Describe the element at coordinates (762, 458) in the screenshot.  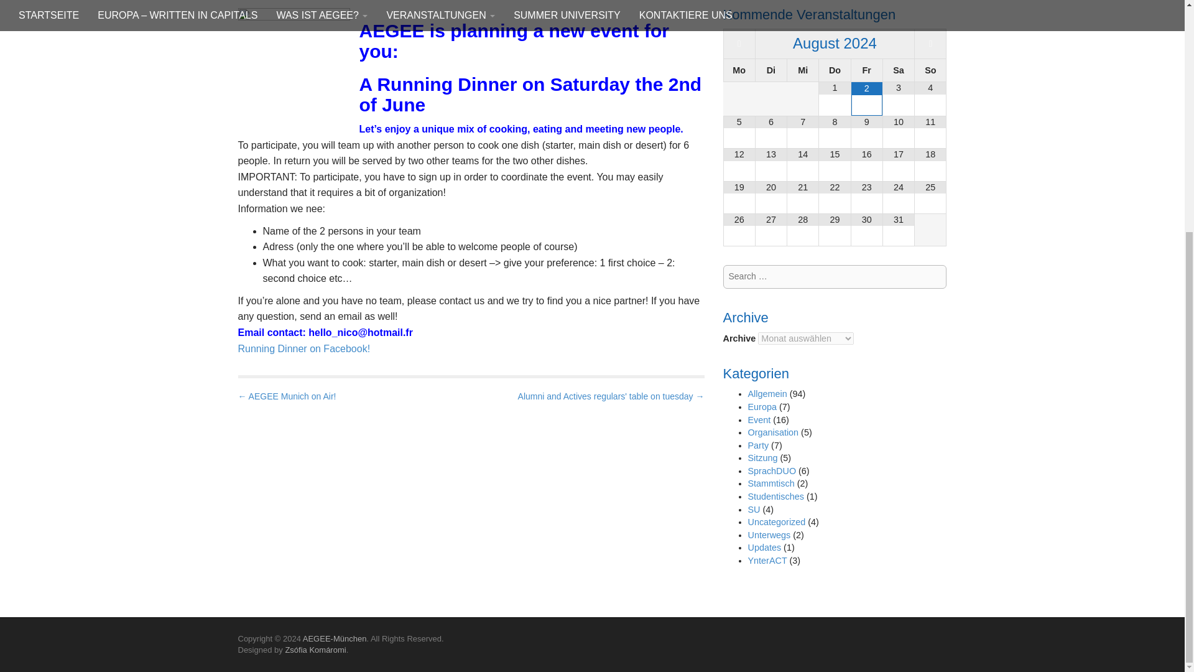
I see `Sitzung` at that location.